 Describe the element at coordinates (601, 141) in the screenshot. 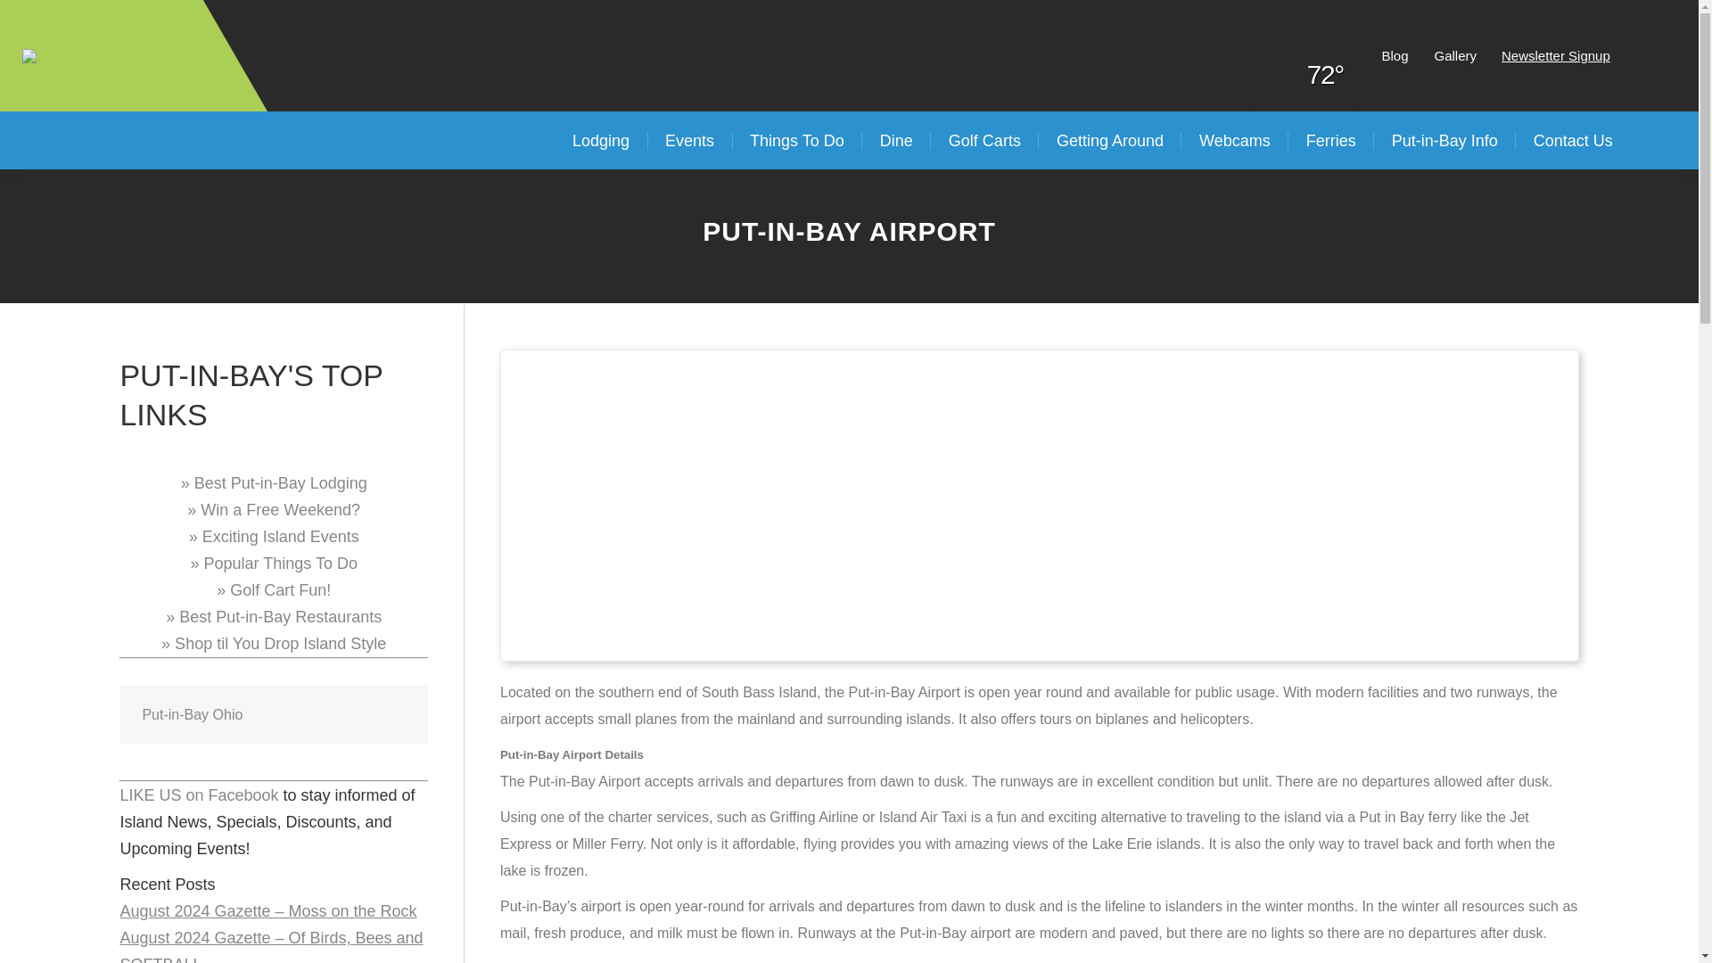

I see `Lodging` at that location.